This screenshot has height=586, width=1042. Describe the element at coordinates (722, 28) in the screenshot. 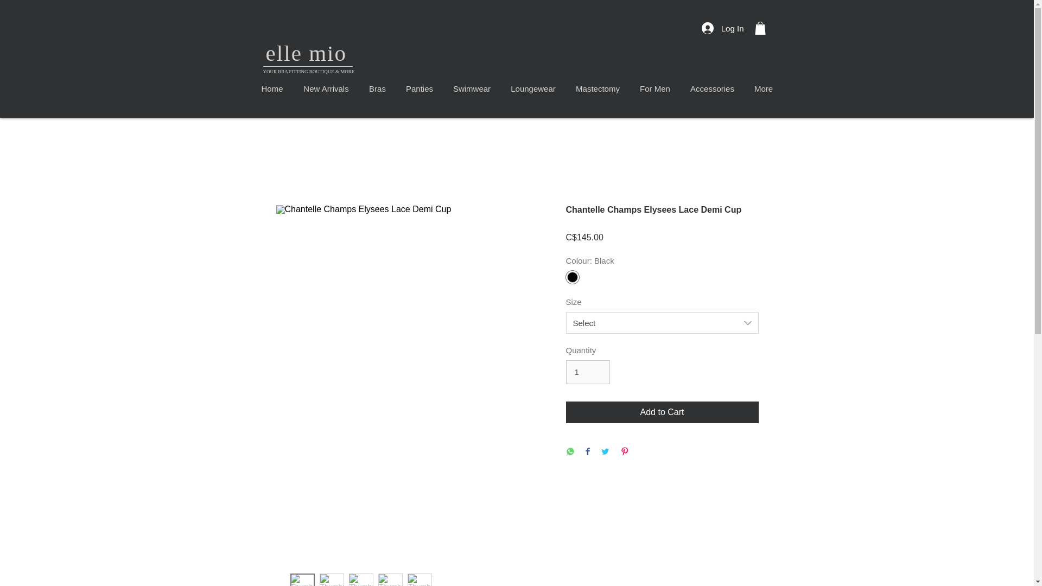

I see `Log In` at that location.